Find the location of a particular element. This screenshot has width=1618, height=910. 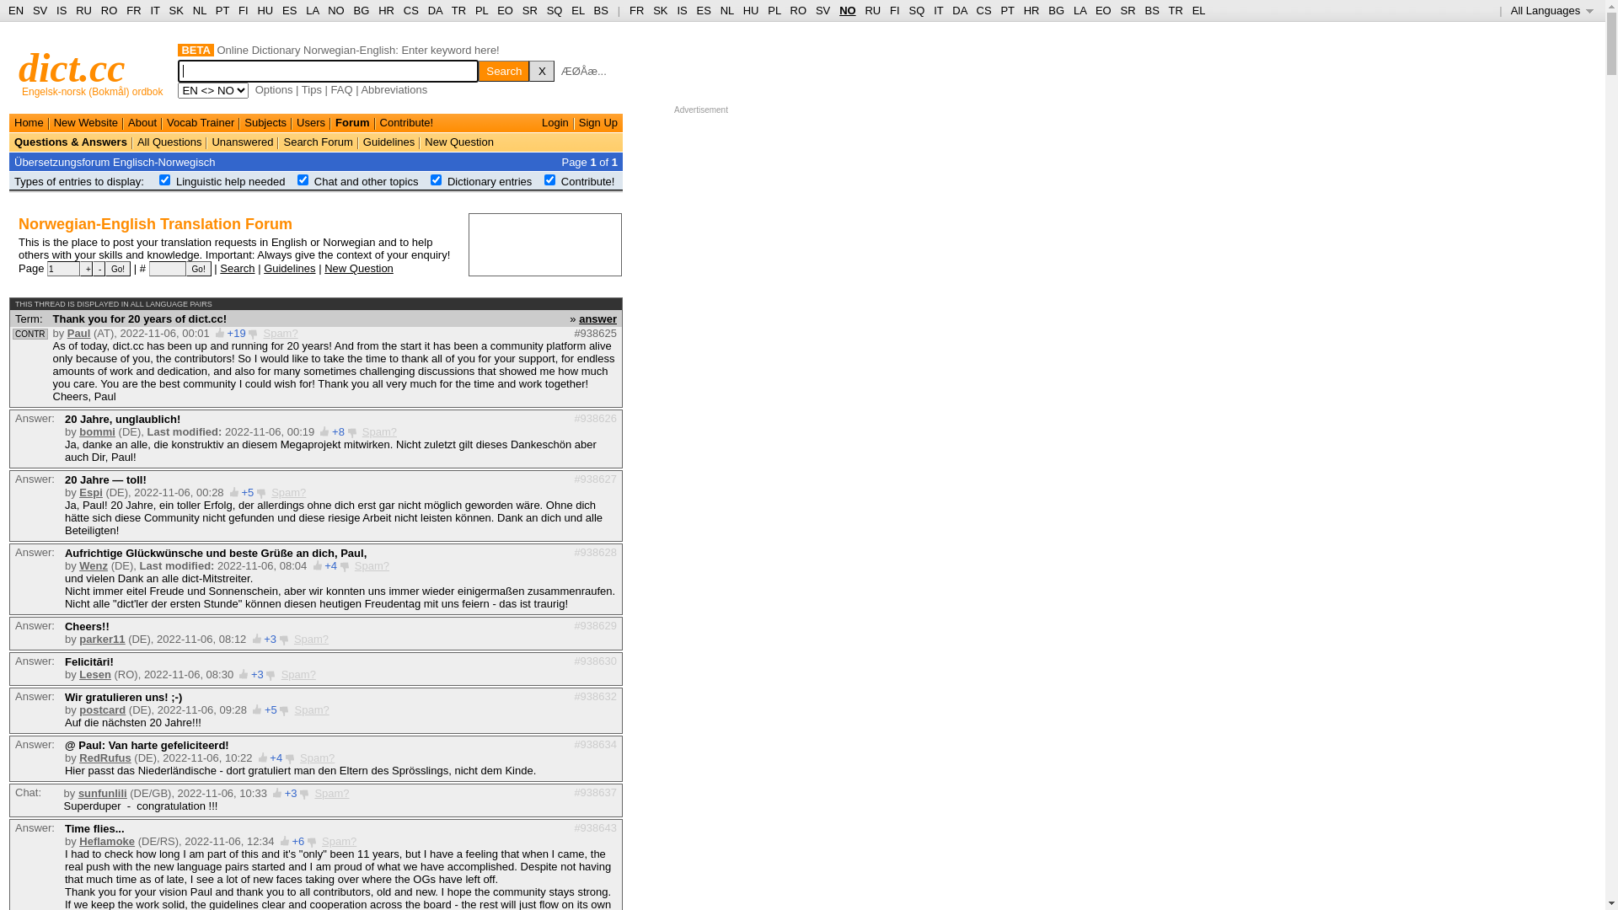

Norwegian-English Translation Forum is located at coordinates (155, 224).